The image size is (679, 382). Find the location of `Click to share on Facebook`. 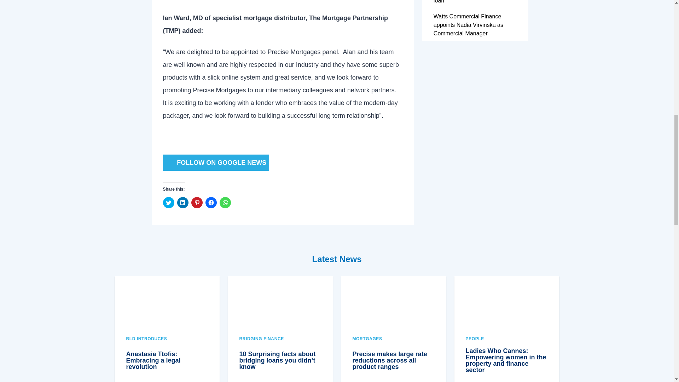

Click to share on Facebook is located at coordinates (211, 202).